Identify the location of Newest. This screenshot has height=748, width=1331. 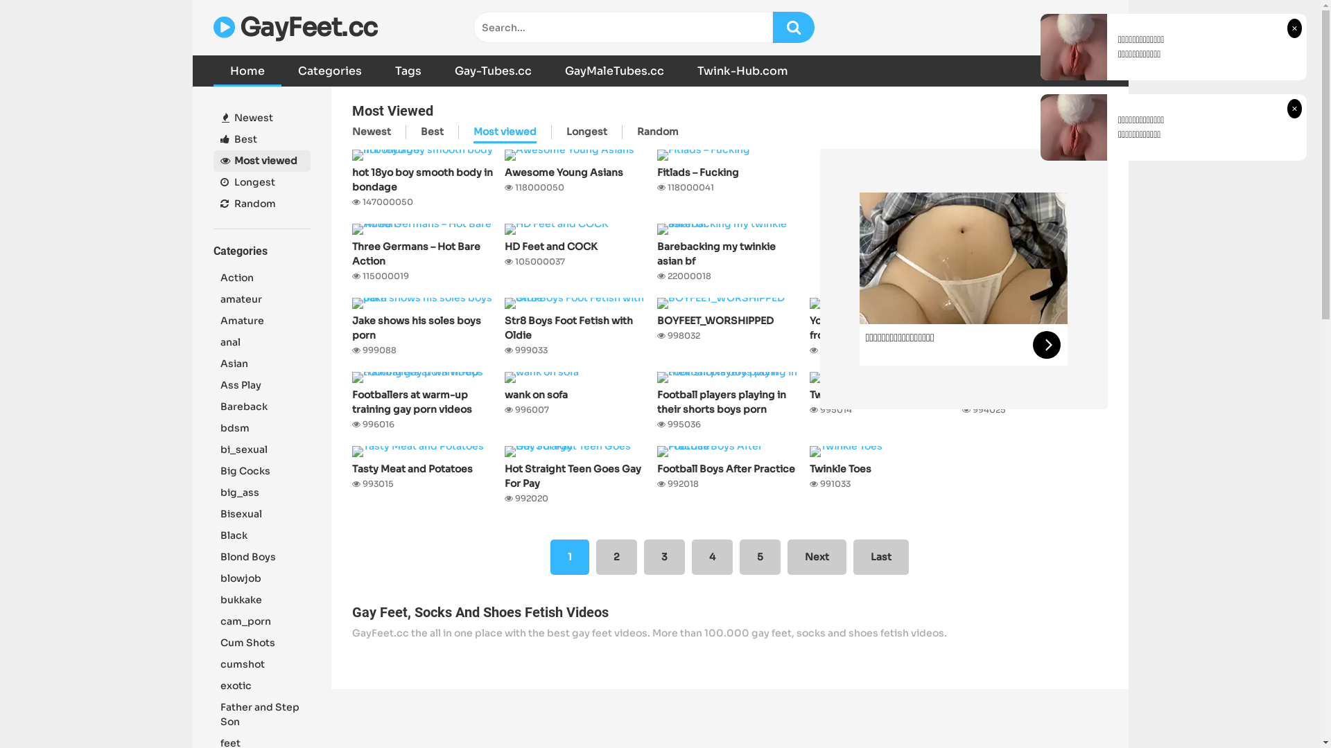
(262, 118).